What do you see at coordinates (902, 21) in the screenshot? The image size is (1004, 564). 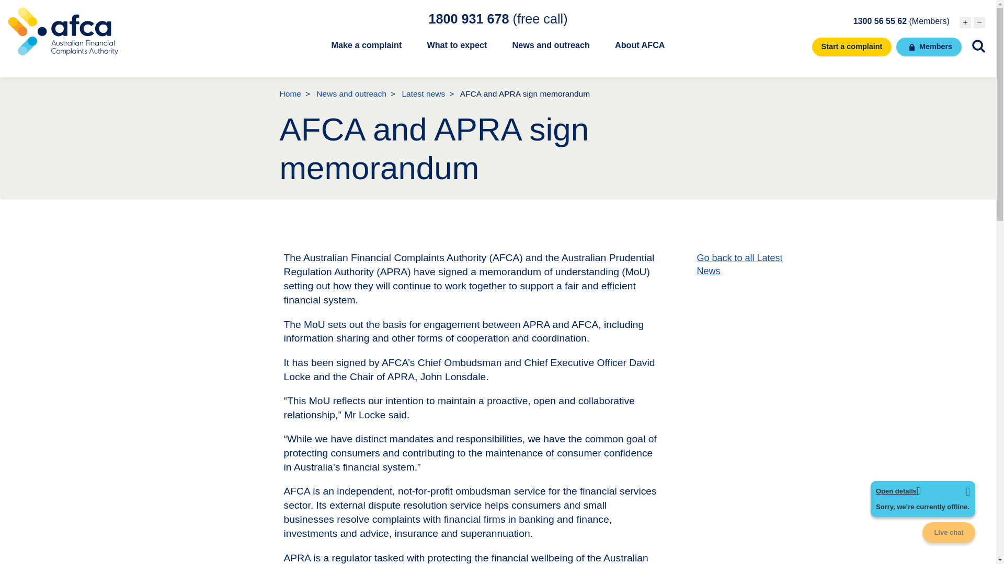 I see `If you are already a member, click here to call us` at bounding box center [902, 21].